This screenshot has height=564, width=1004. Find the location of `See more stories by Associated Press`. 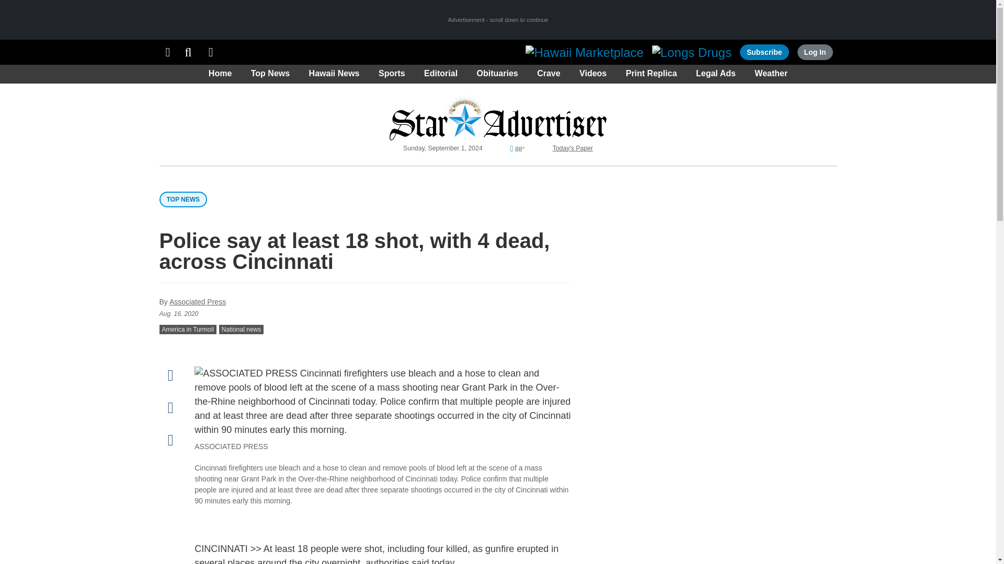

See more stories by Associated Press is located at coordinates (198, 302).